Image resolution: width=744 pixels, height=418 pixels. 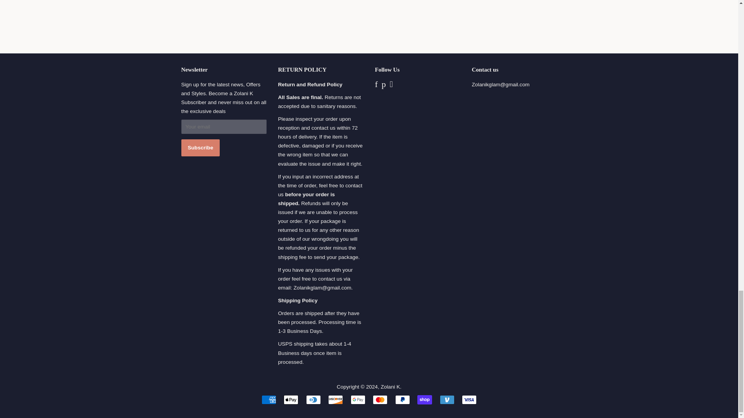 I want to click on Discover, so click(x=336, y=399).